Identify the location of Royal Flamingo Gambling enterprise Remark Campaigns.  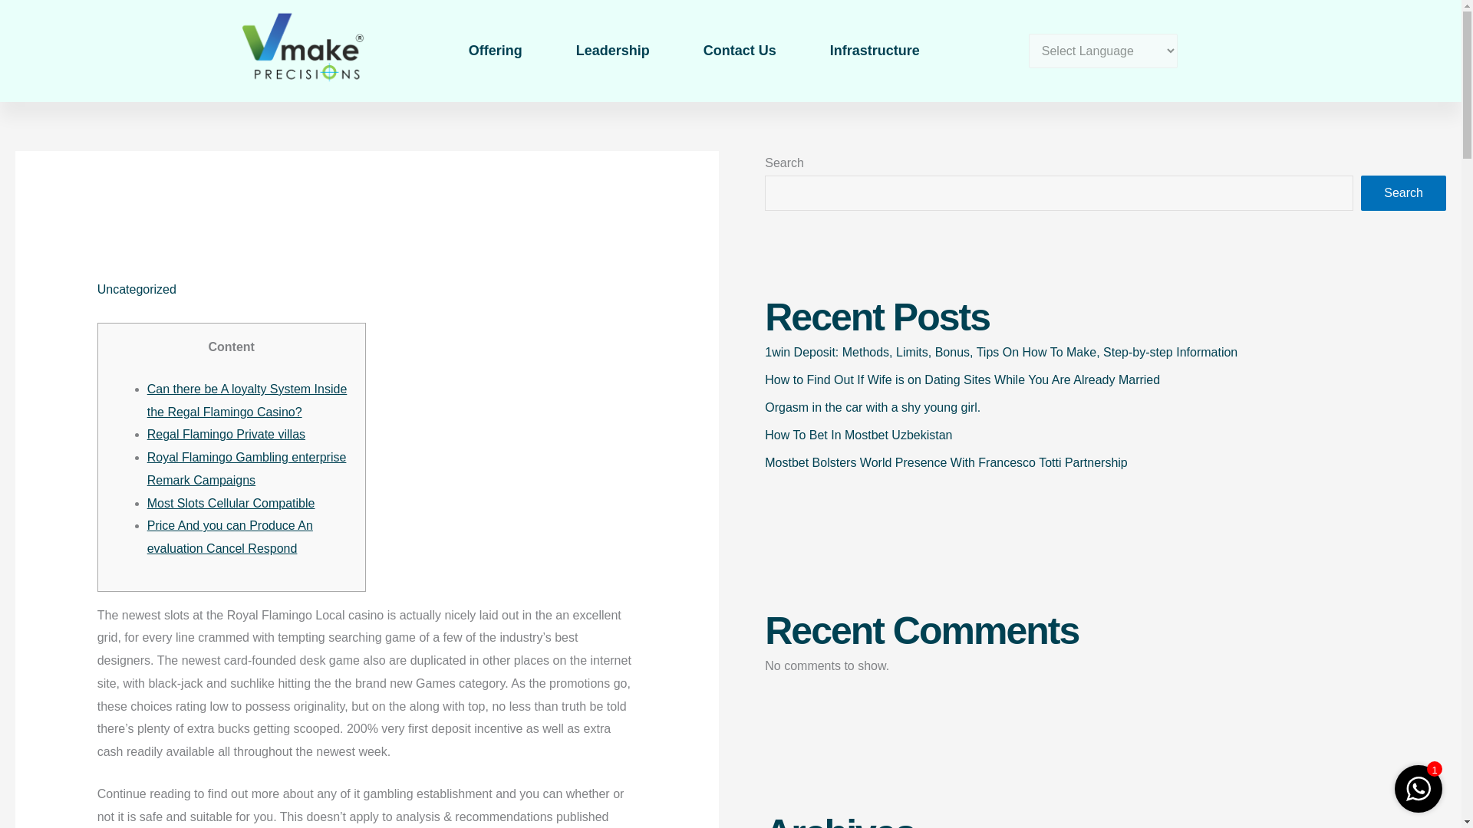
(247, 468).